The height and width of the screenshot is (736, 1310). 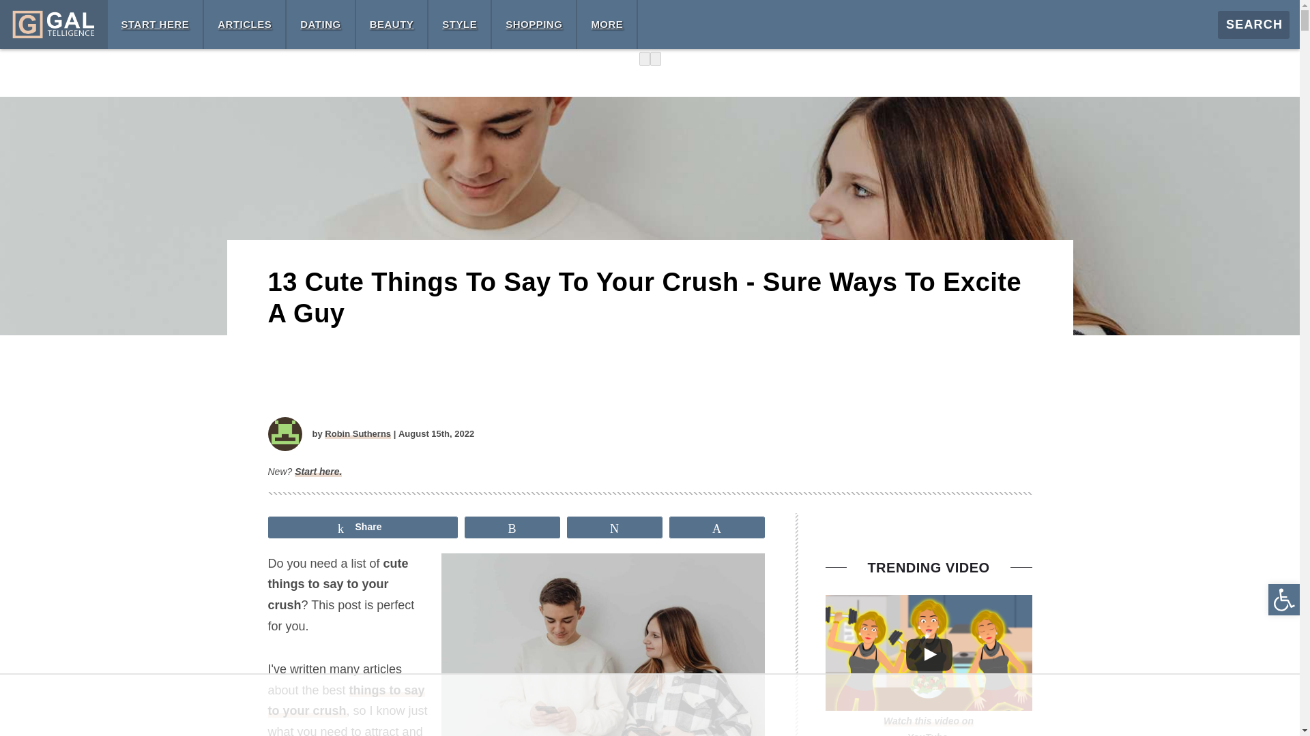 I want to click on SHOPPING, so click(x=534, y=25).